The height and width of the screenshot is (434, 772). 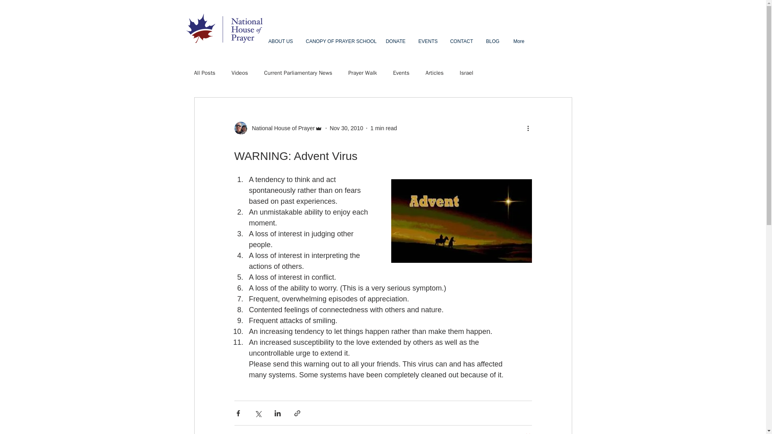 I want to click on Current Parliamentary News, so click(x=298, y=73).